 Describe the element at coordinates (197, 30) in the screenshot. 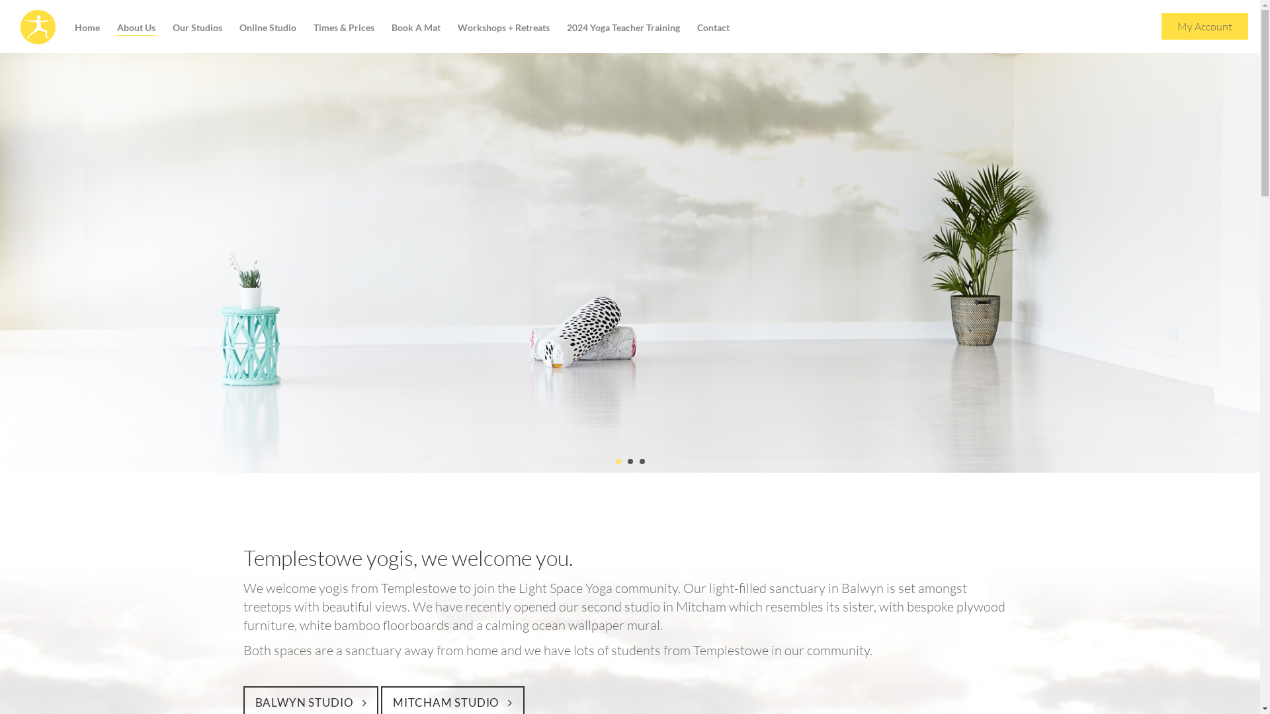

I see `Our Studios` at that location.